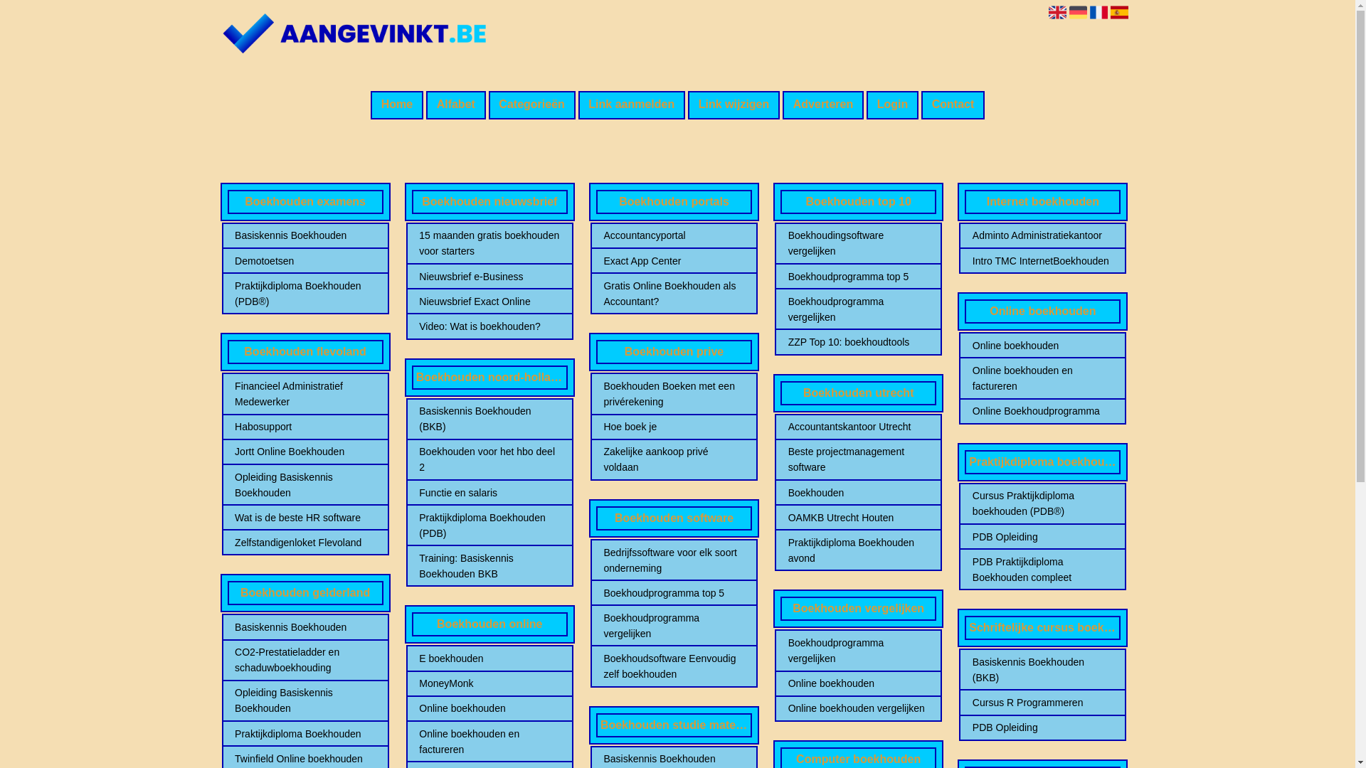 This screenshot has height=768, width=1366. Describe the element at coordinates (859, 277) in the screenshot. I see `Boekhoudprogramma top 5` at that location.